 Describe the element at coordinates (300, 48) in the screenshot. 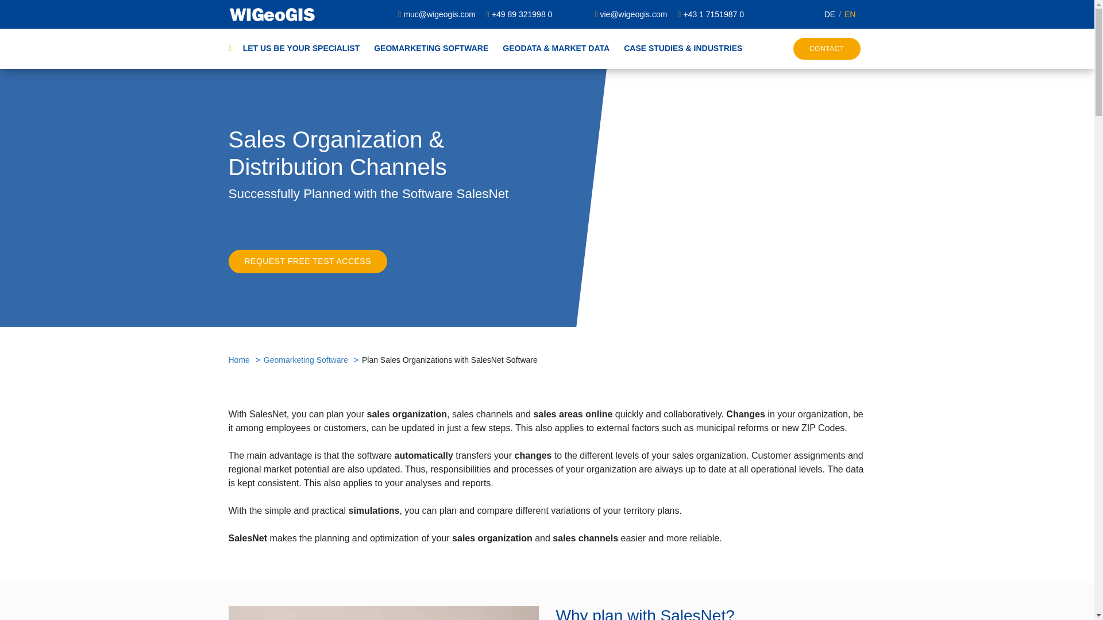

I see `LET US BE YOUR SPECIALIST` at that location.